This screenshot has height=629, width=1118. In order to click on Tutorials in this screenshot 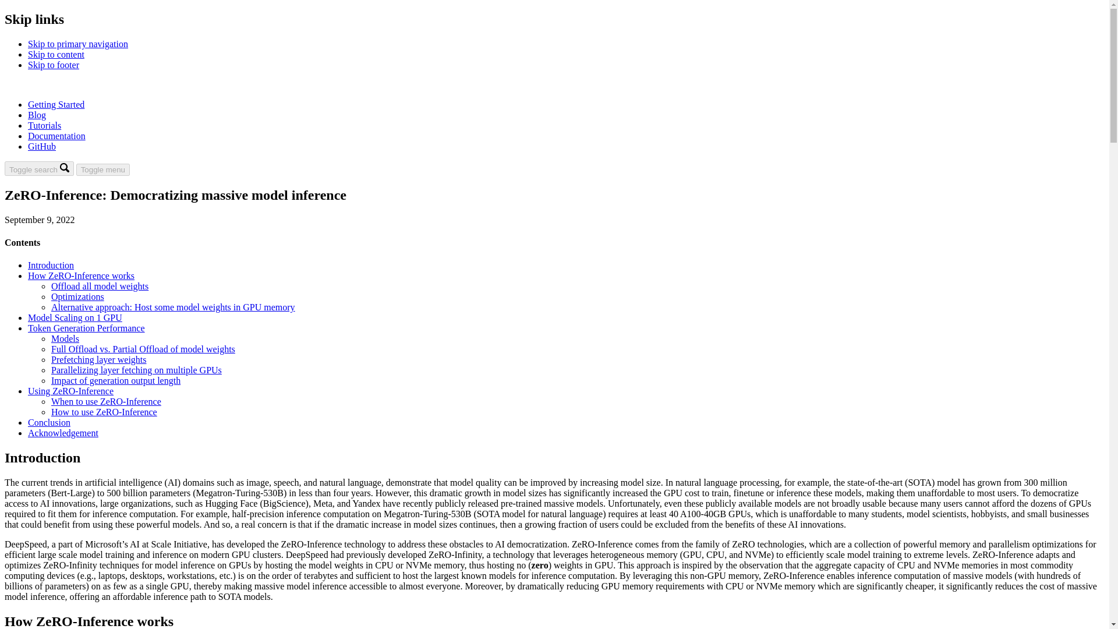, I will do `click(44, 125)`.